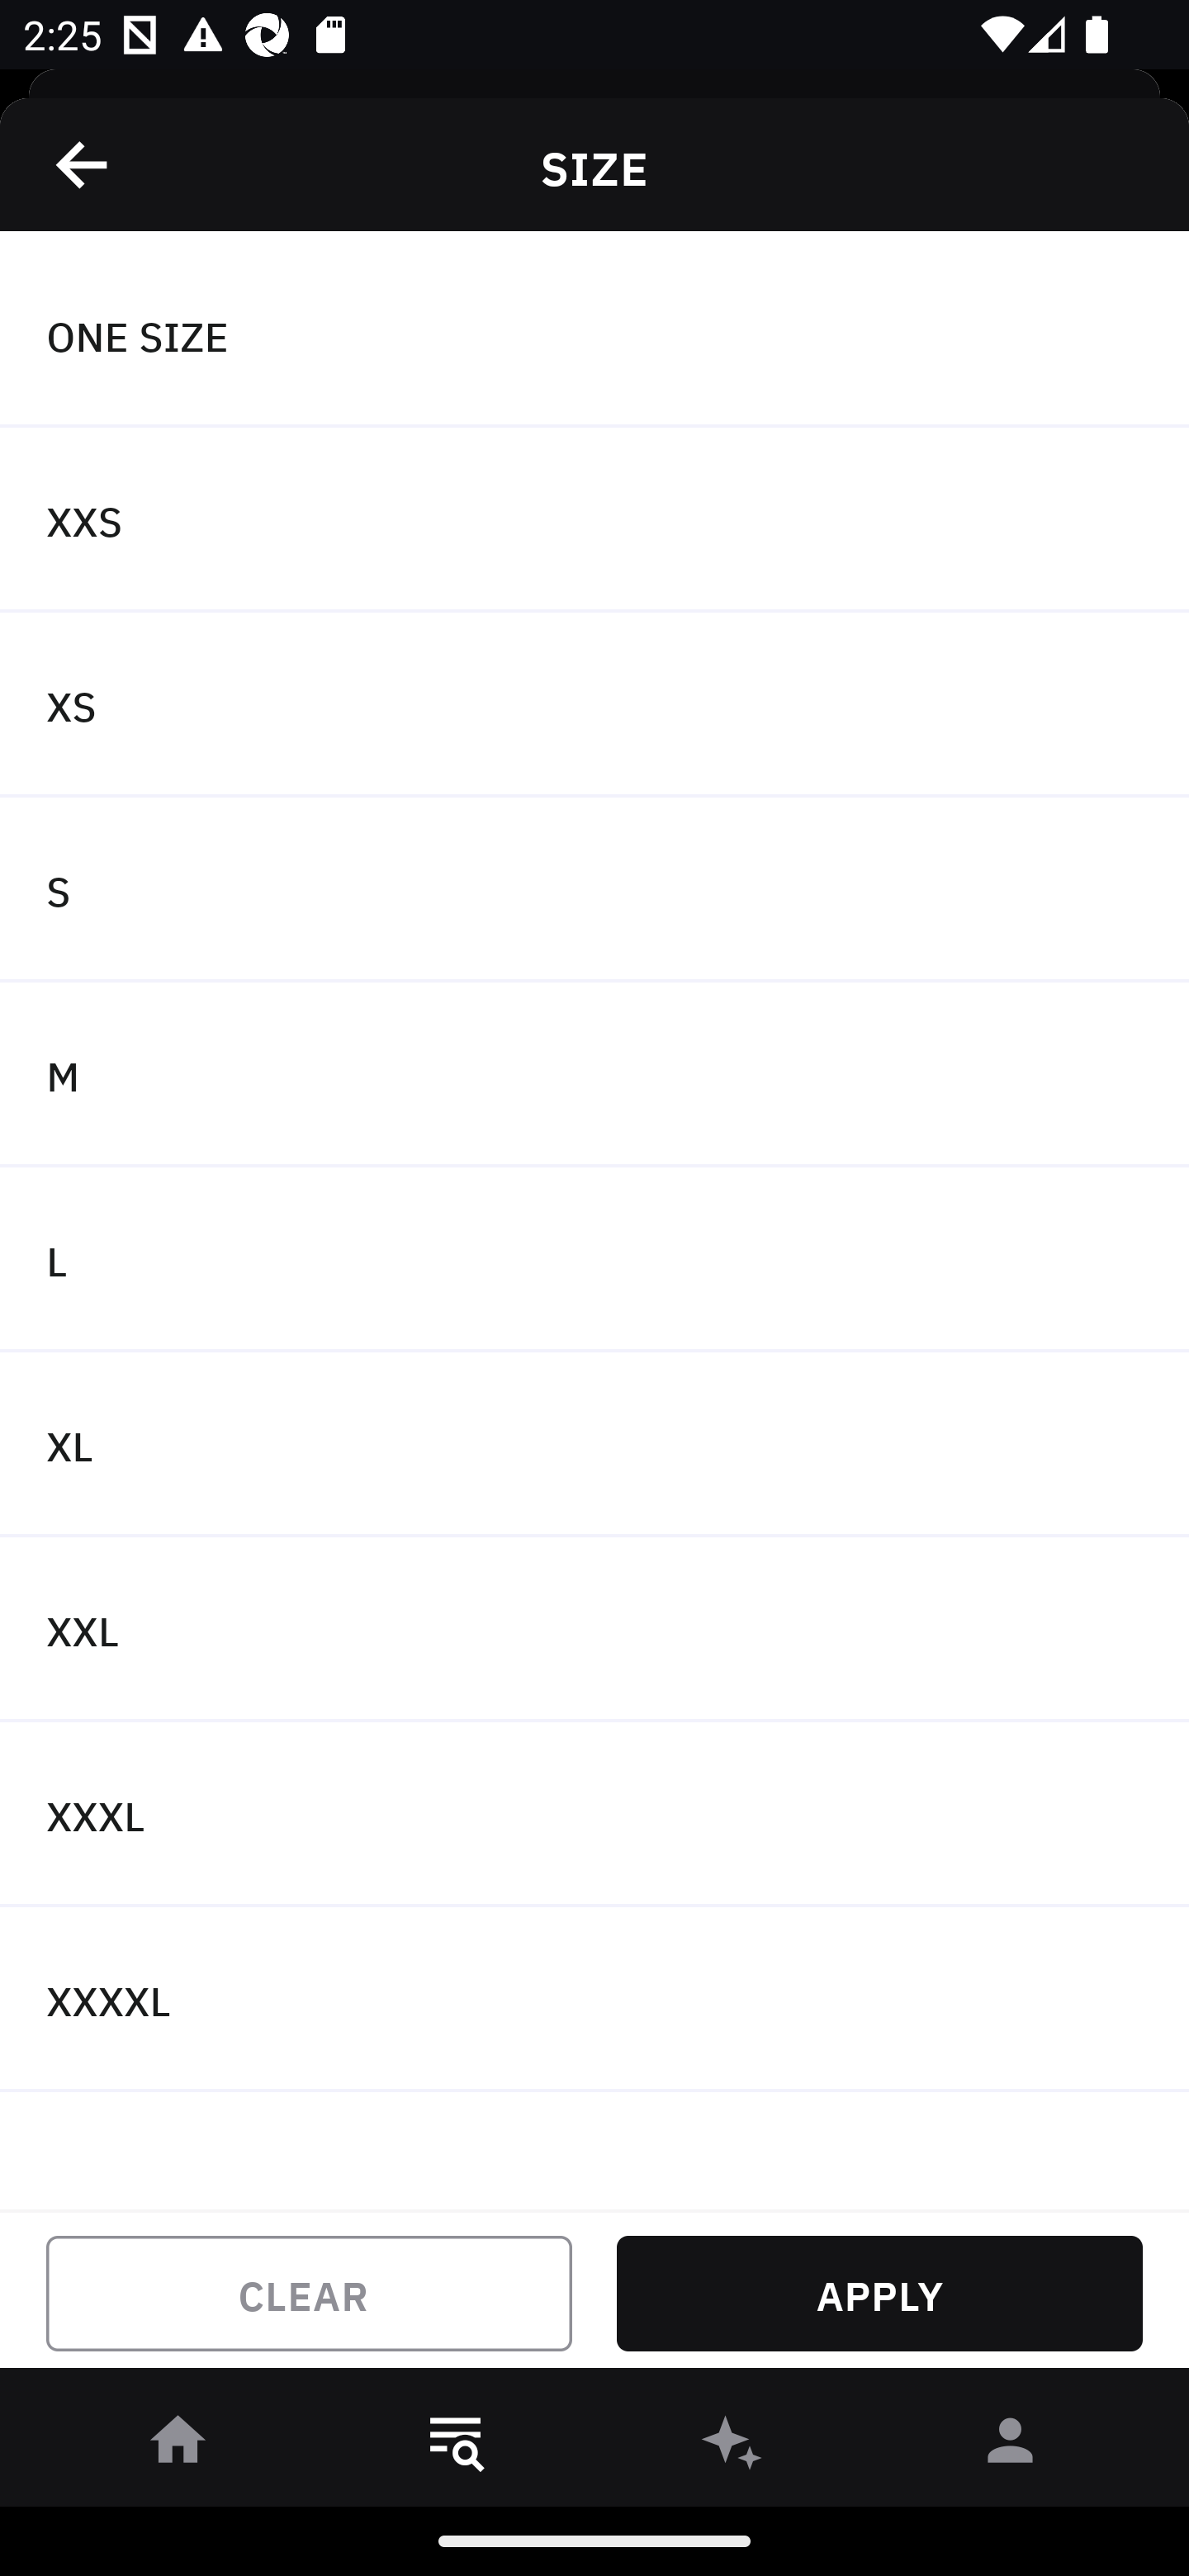 This screenshot has height=2576, width=1189. I want to click on M, so click(594, 1073).